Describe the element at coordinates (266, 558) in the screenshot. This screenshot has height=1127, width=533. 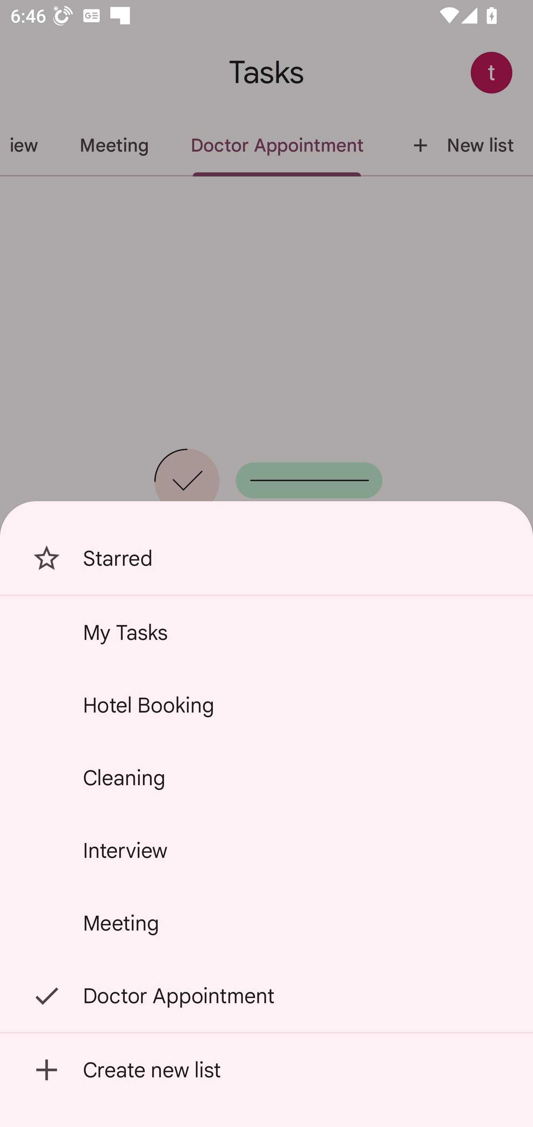
I see `Starred` at that location.